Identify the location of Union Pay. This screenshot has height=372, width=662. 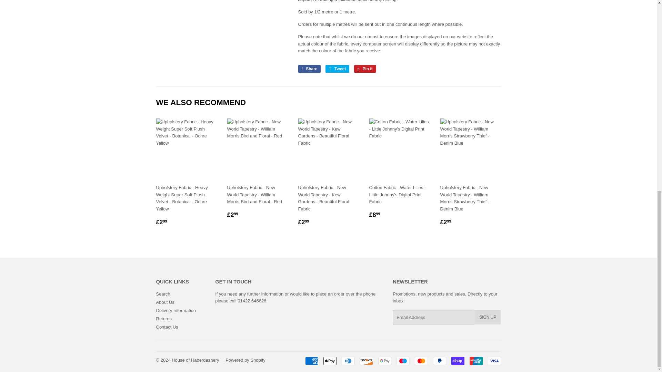
(476, 361).